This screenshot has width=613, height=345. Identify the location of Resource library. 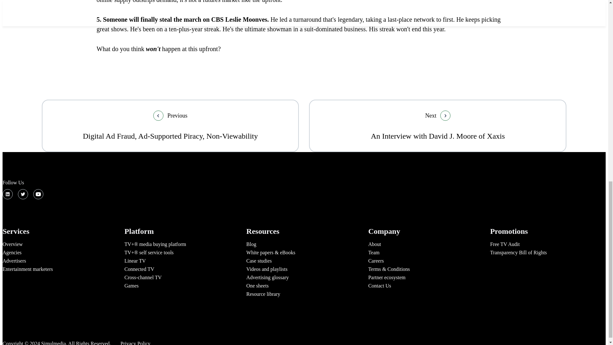
(263, 294).